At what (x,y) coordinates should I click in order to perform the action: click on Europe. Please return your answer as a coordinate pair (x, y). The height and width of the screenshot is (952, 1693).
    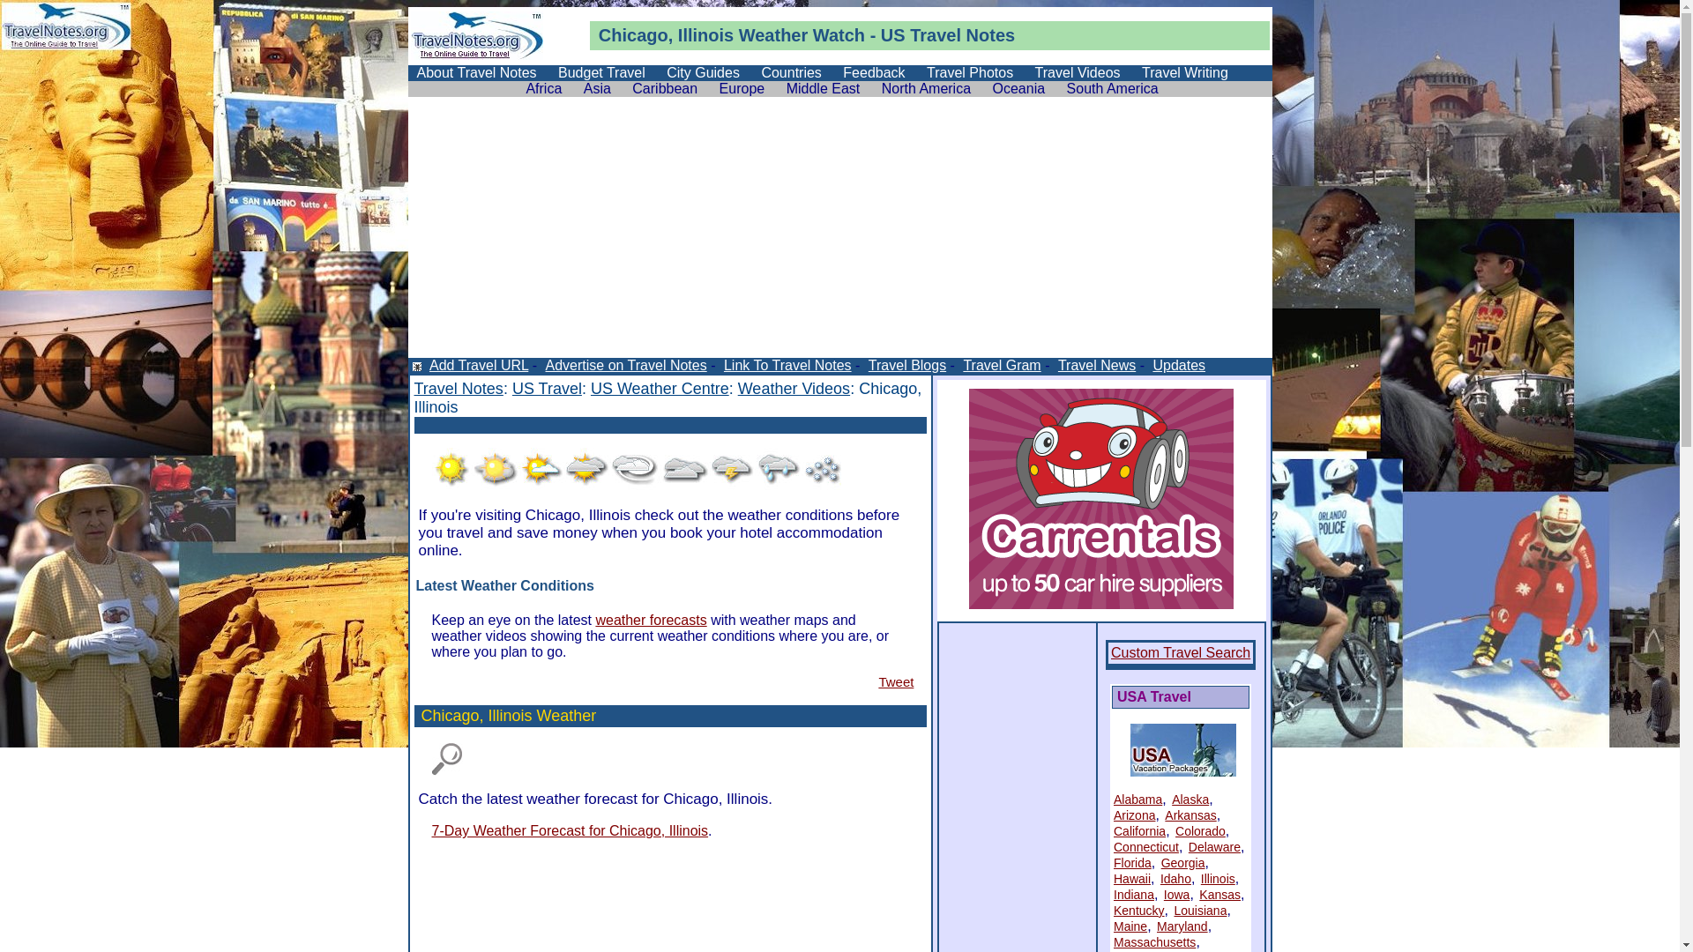
    Looking at the image, I should click on (742, 88).